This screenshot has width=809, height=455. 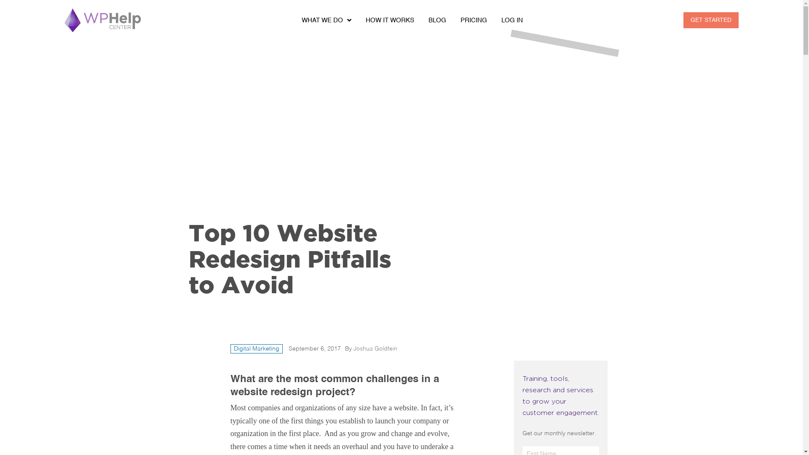 I want to click on Joshua Goldfein, so click(x=375, y=349).